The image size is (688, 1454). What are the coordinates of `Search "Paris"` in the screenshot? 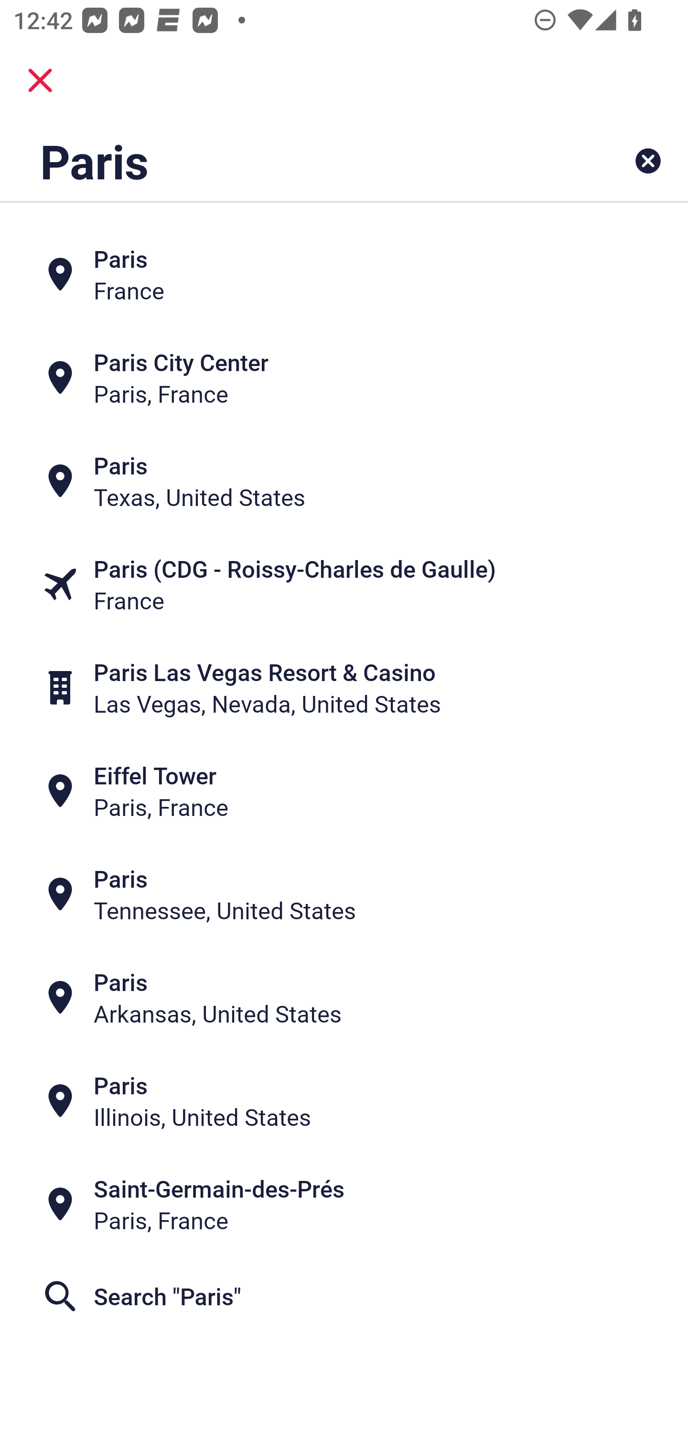 It's located at (344, 1296).